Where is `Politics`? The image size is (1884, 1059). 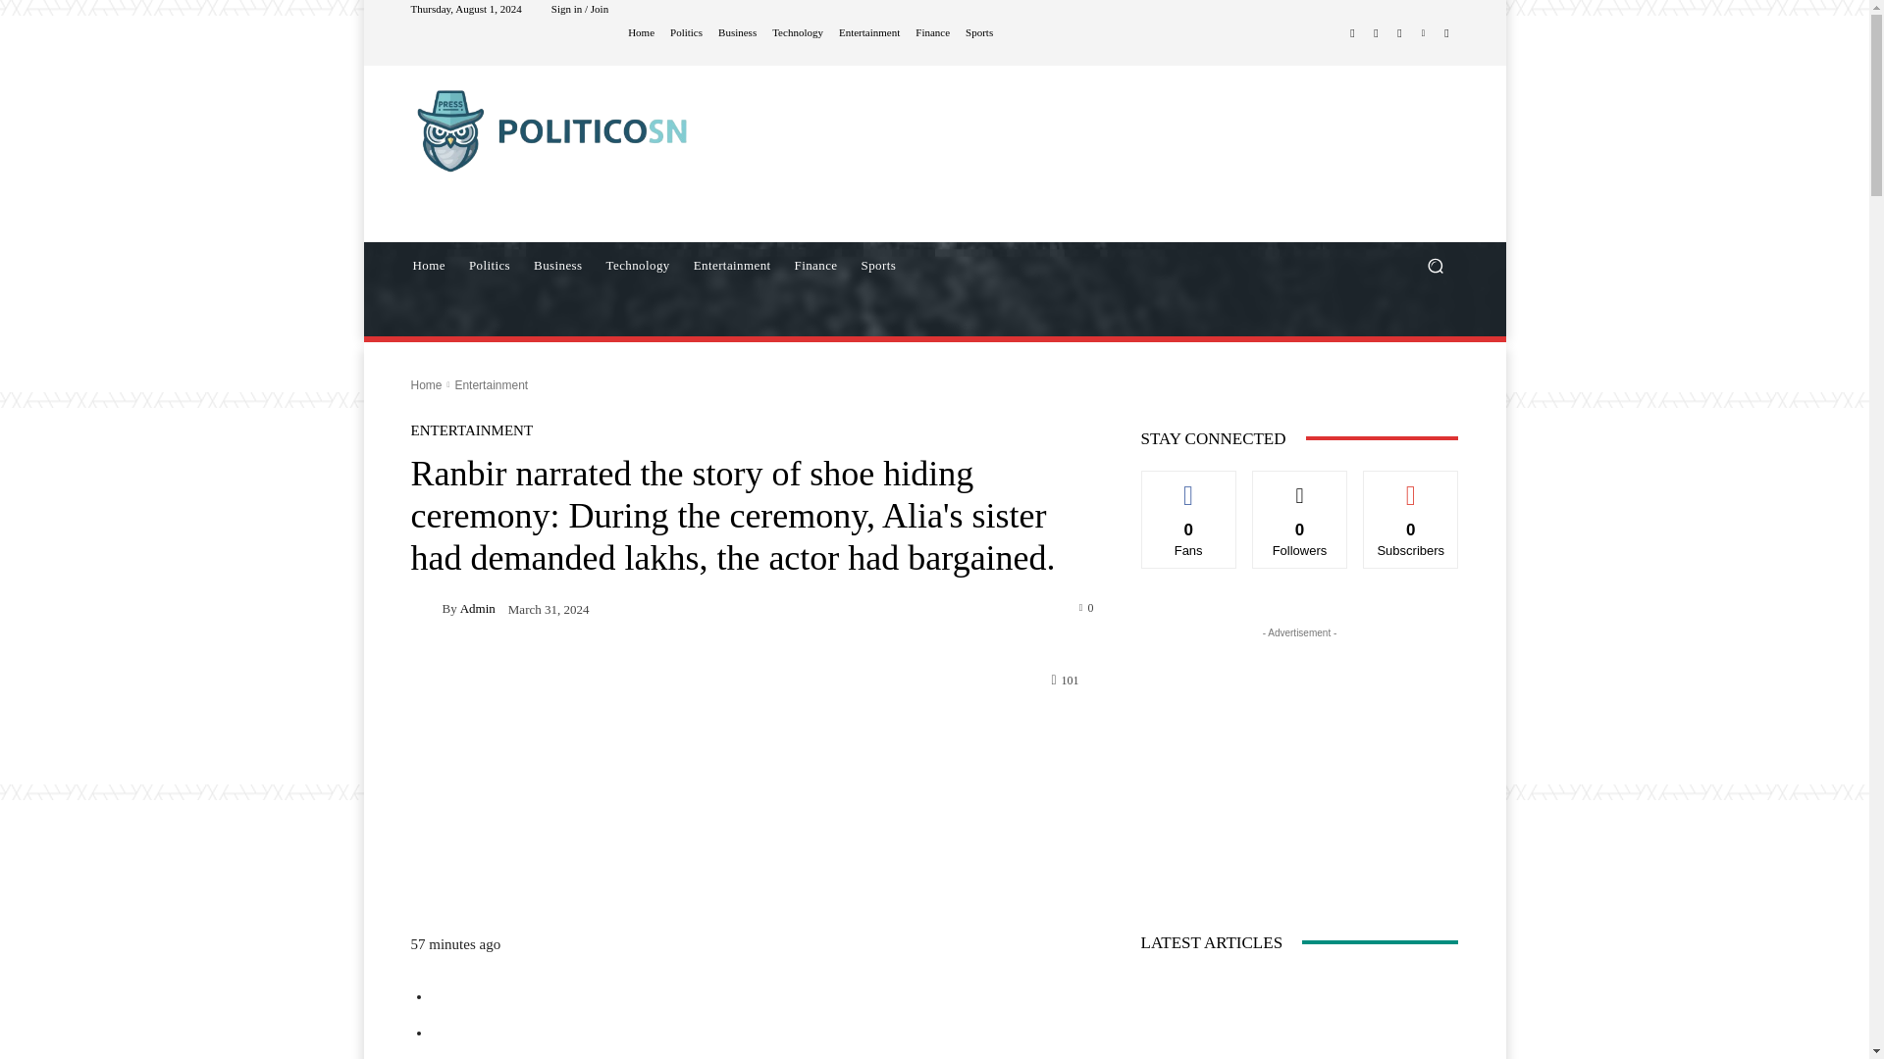 Politics is located at coordinates (489, 265).